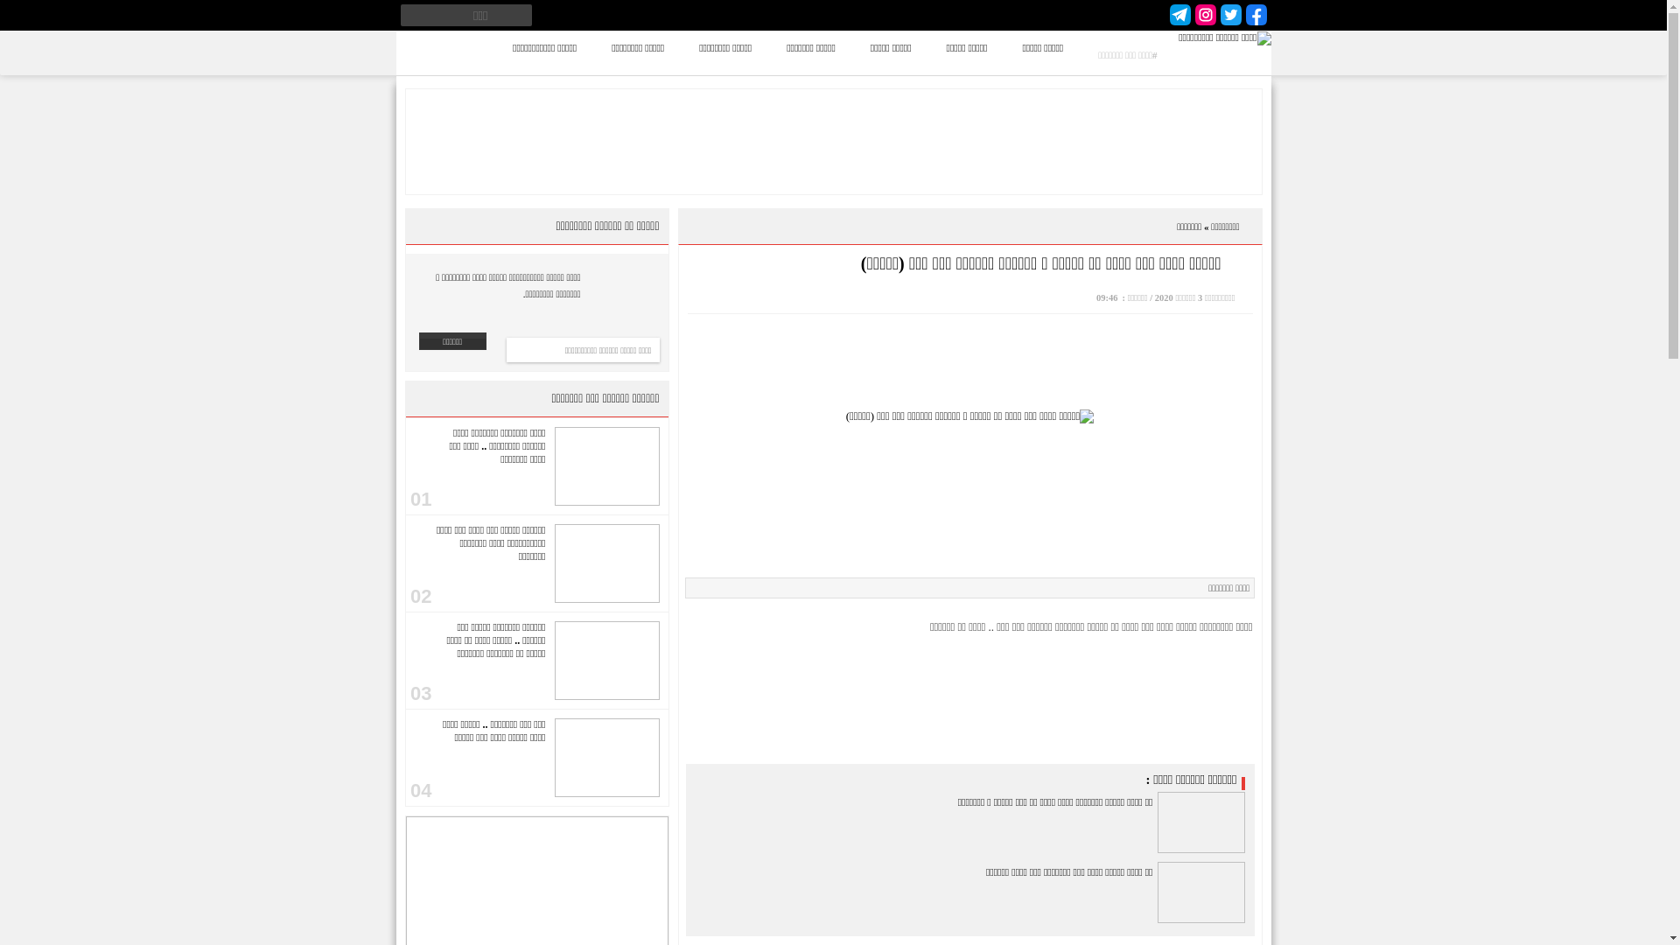  What do you see at coordinates (833, 142) in the screenshot?
I see `Advertisement` at bounding box center [833, 142].